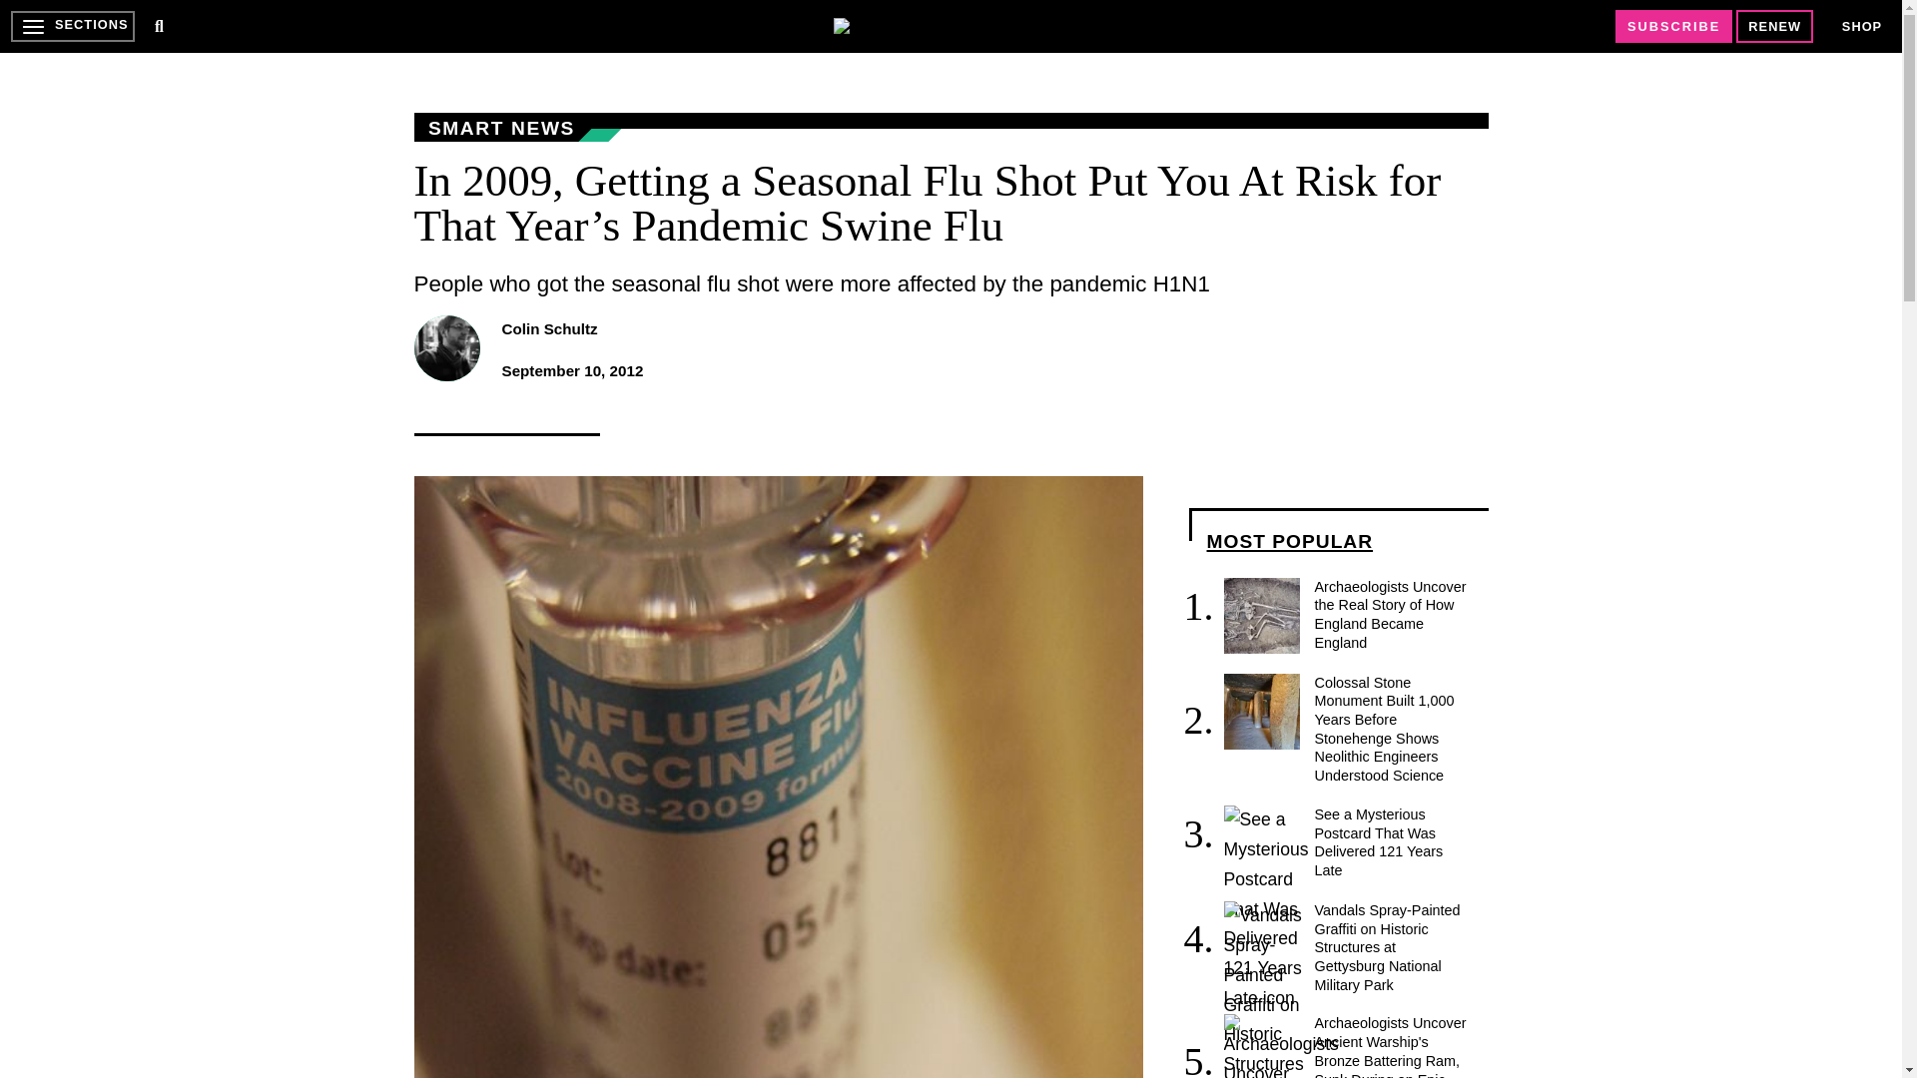 Image resolution: width=1917 pixels, height=1078 pixels. What do you see at coordinates (1861, 26) in the screenshot?
I see `SHOP` at bounding box center [1861, 26].